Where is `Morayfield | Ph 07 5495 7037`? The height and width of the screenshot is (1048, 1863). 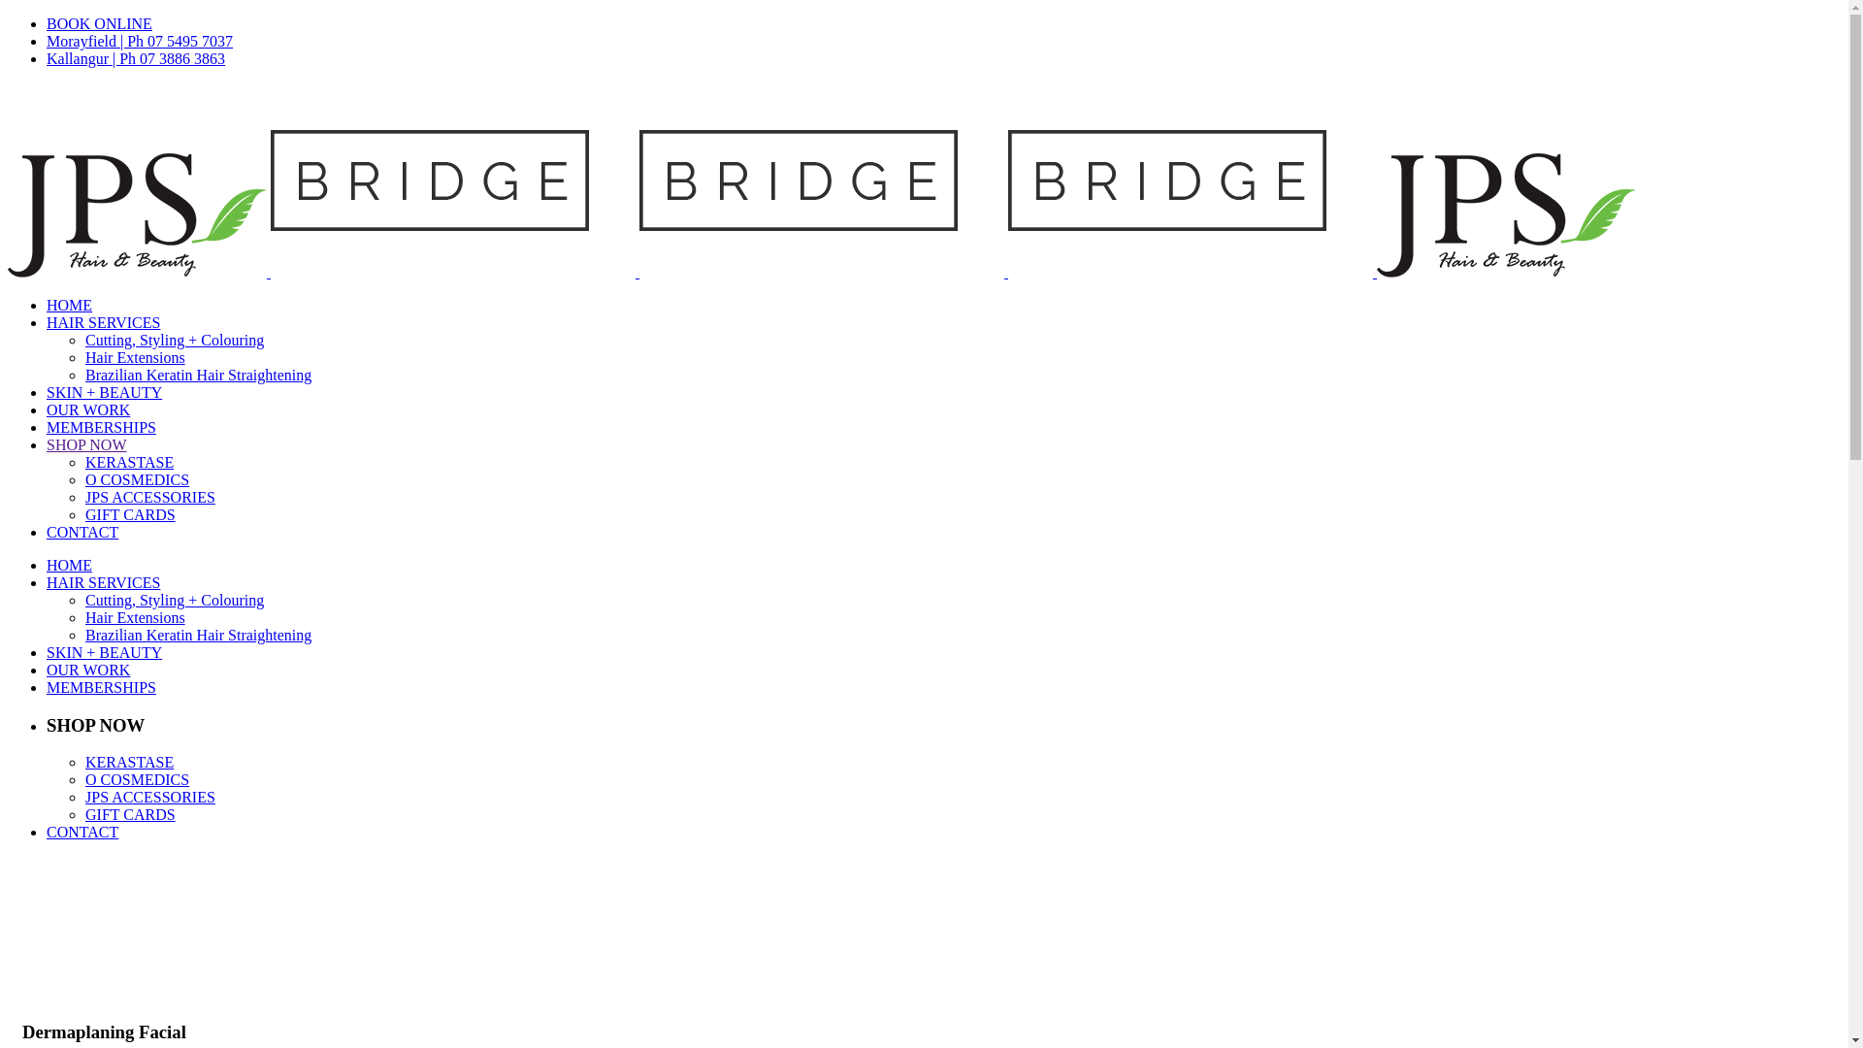
Morayfield | Ph 07 5495 7037 is located at coordinates (140, 41).